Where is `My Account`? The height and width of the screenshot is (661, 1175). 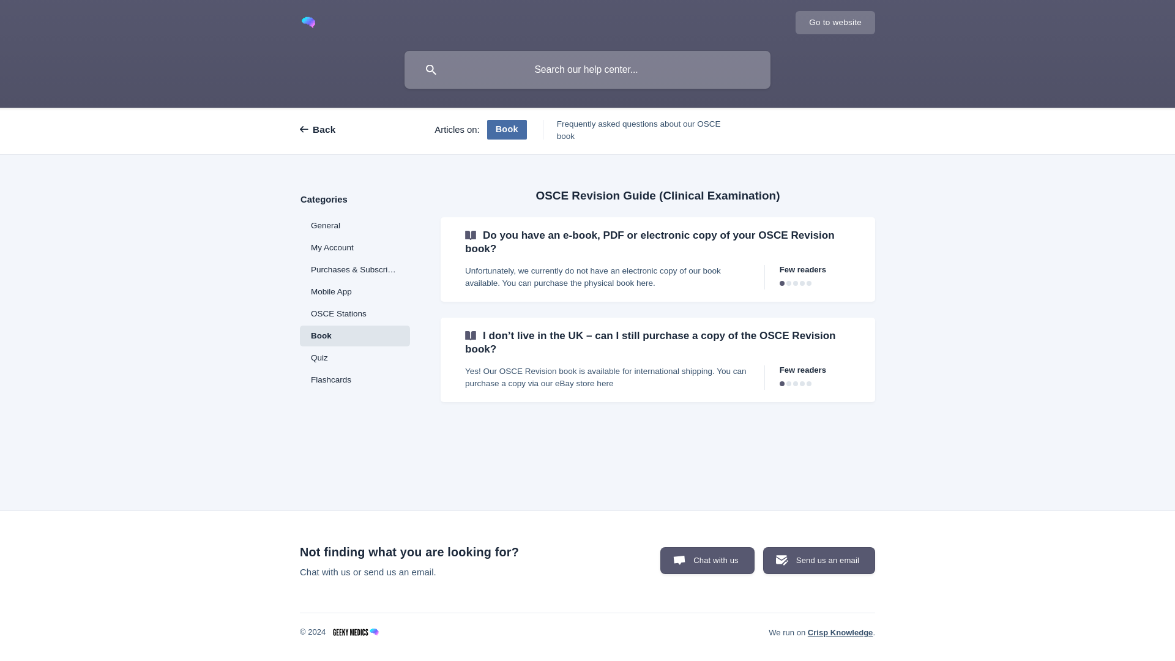 My Account is located at coordinates (355, 247).